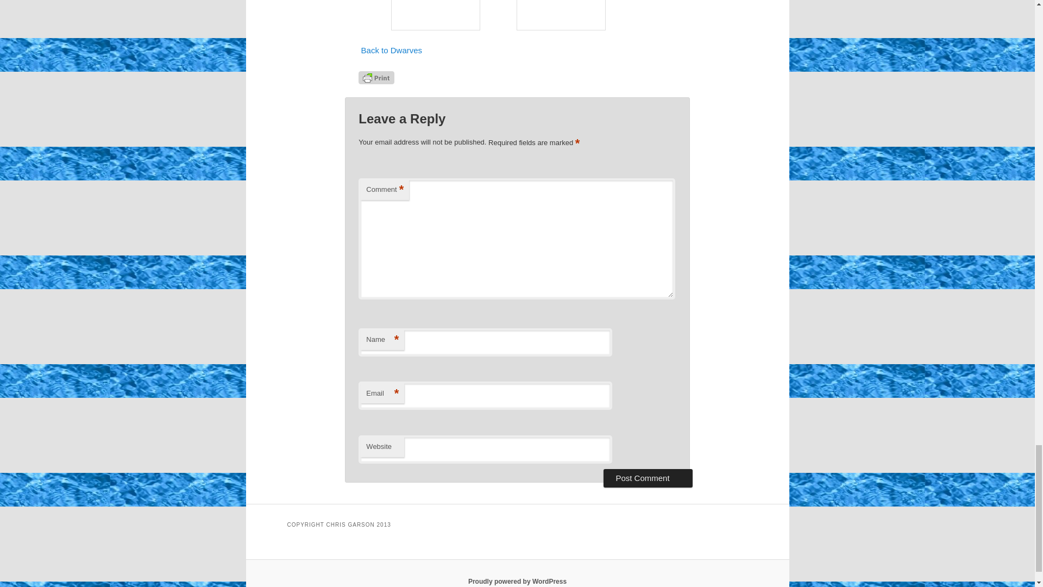  Describe the element at coordinates (648, 478) in the screenshot. I see `Post Comment` at that location.